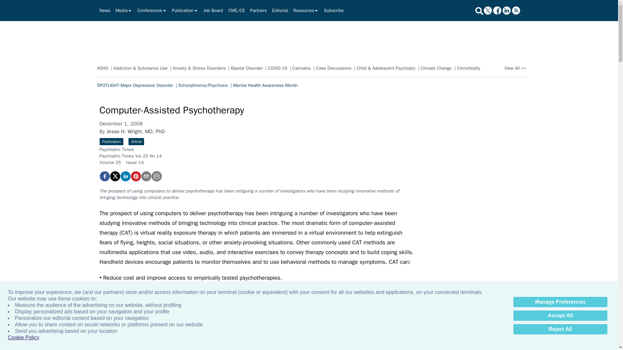 Image resolution: width=623 pixels, height=350 pixels. Describe the element at coordinates (213, 10) in the screenshot. I see `Job Board` at that location.